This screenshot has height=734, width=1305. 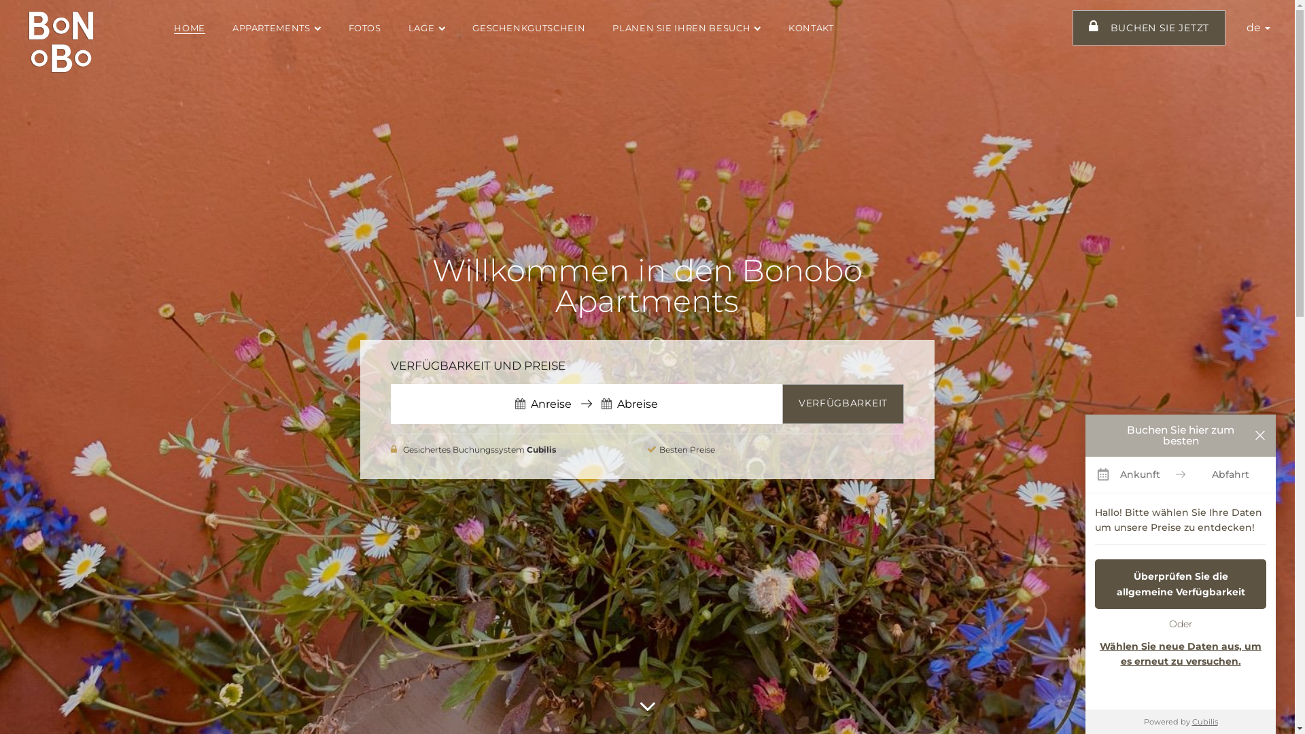 I want to click on APPARTEMENTS, so click(x=277, y=28).